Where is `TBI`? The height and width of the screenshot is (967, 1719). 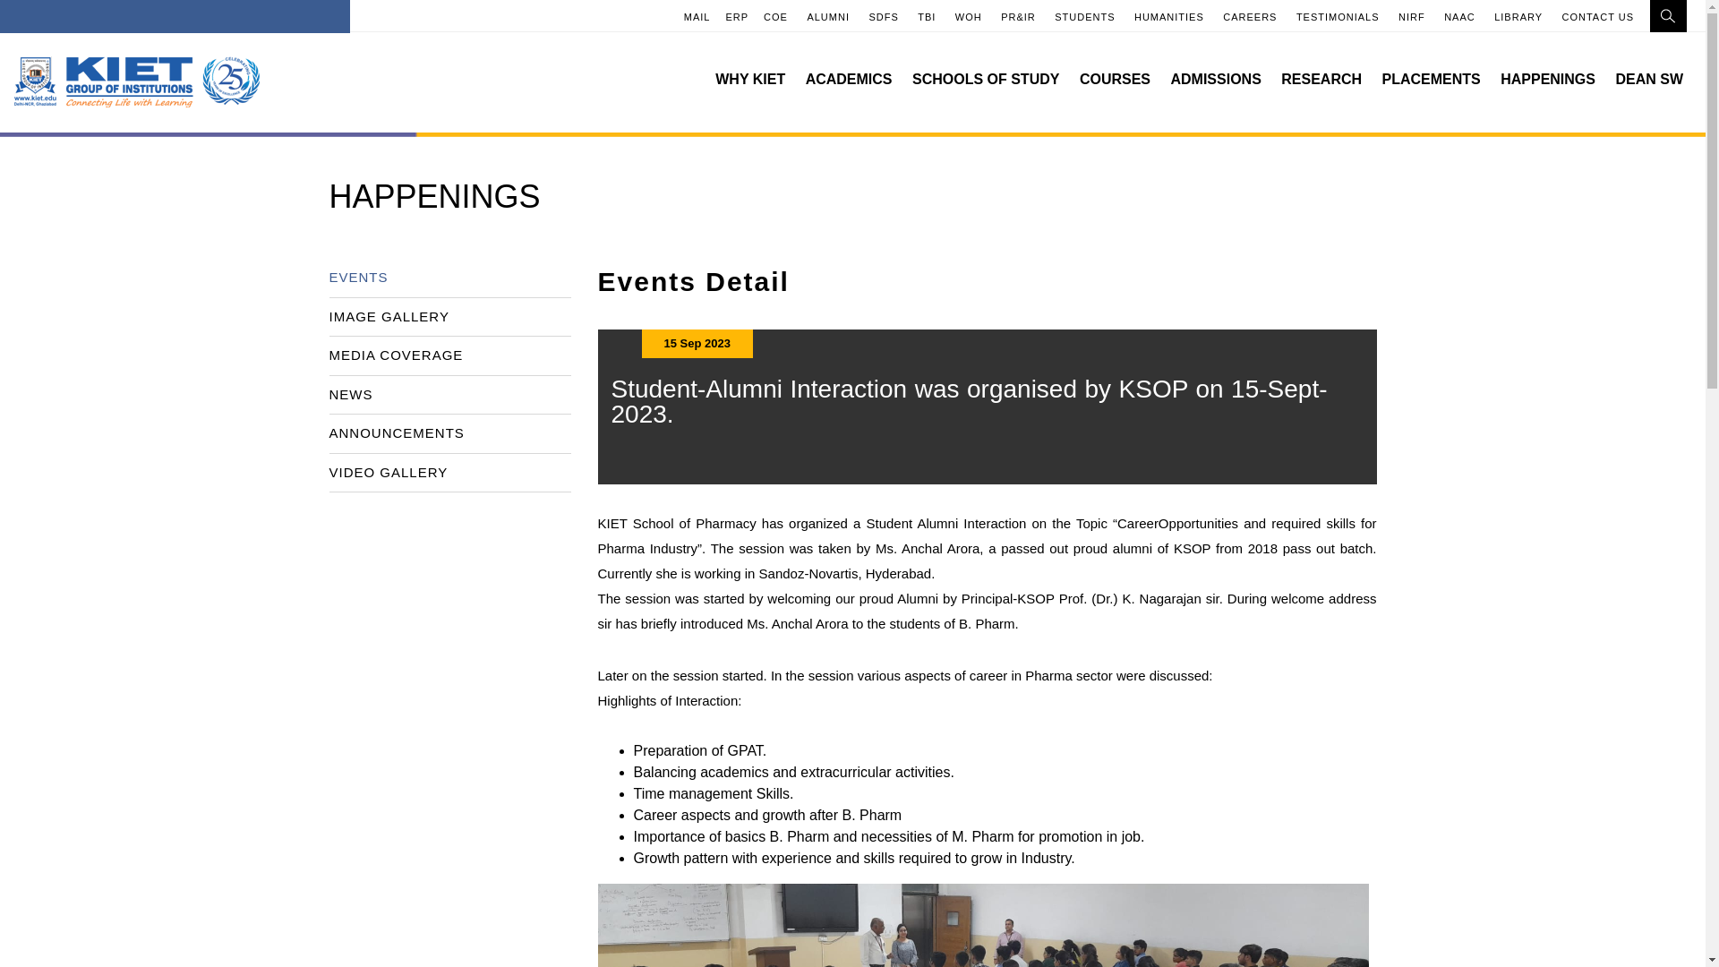
TBI is located at coordinates (926, 16).